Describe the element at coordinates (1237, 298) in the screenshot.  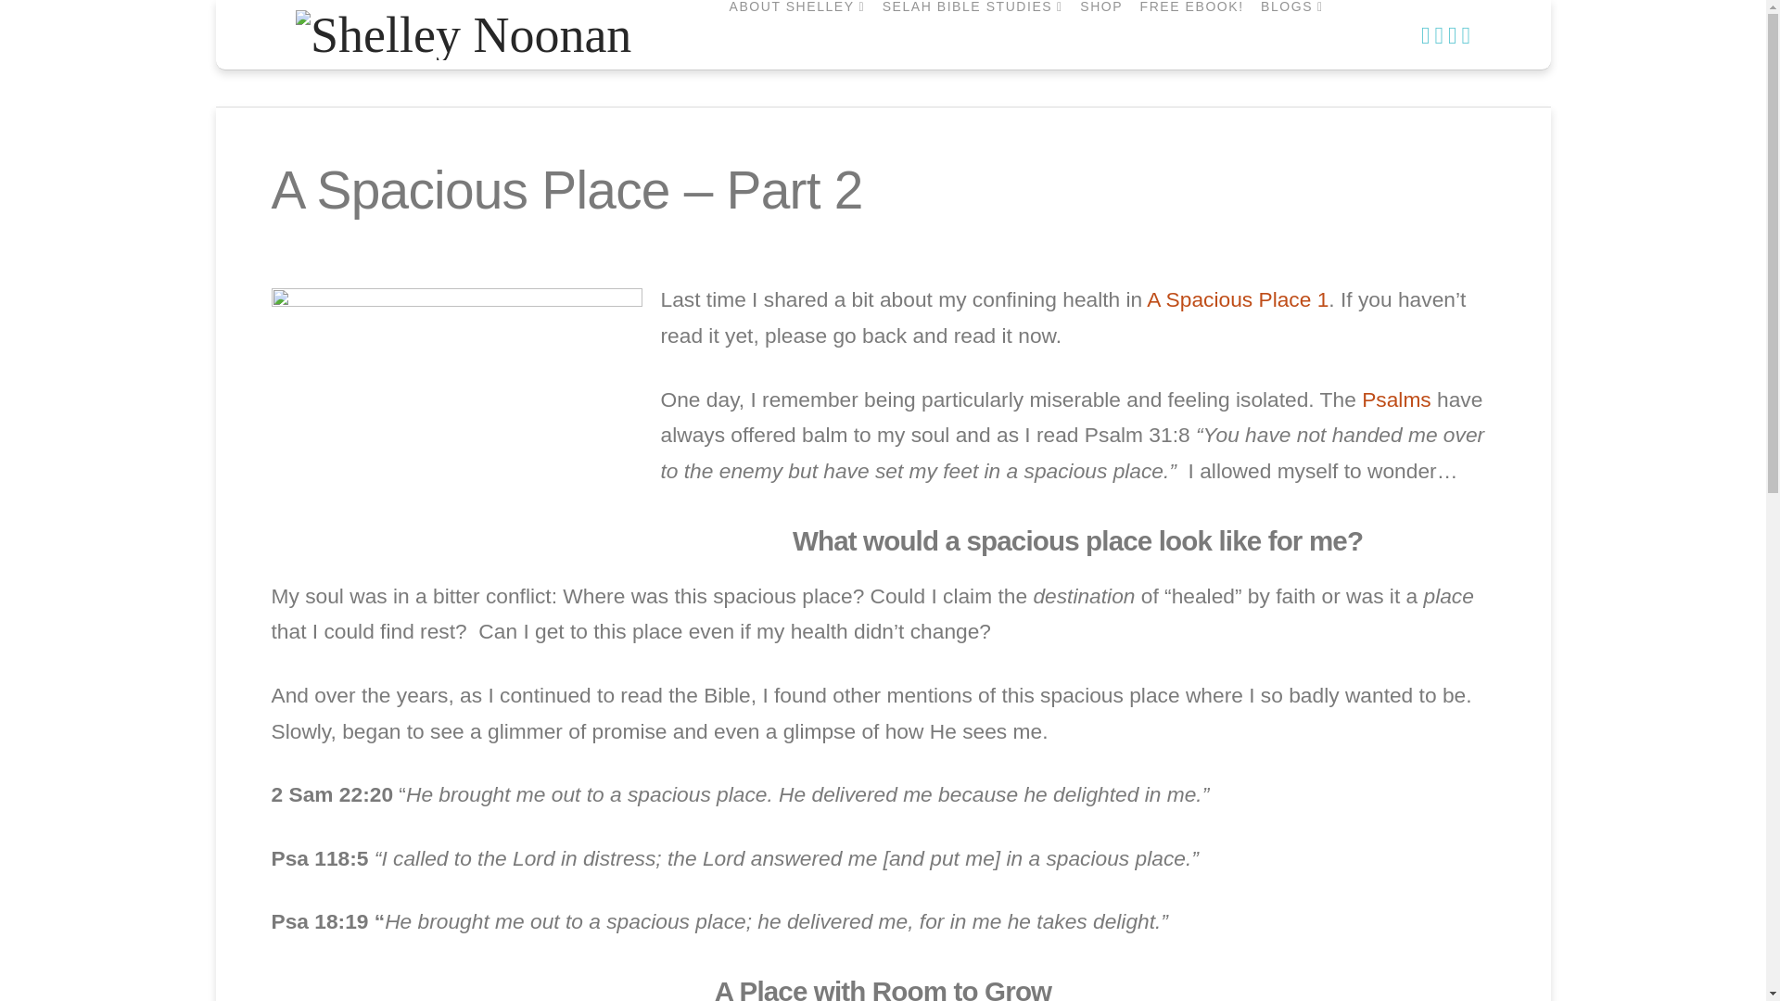
I see `A Spacious Place 1` at that location.